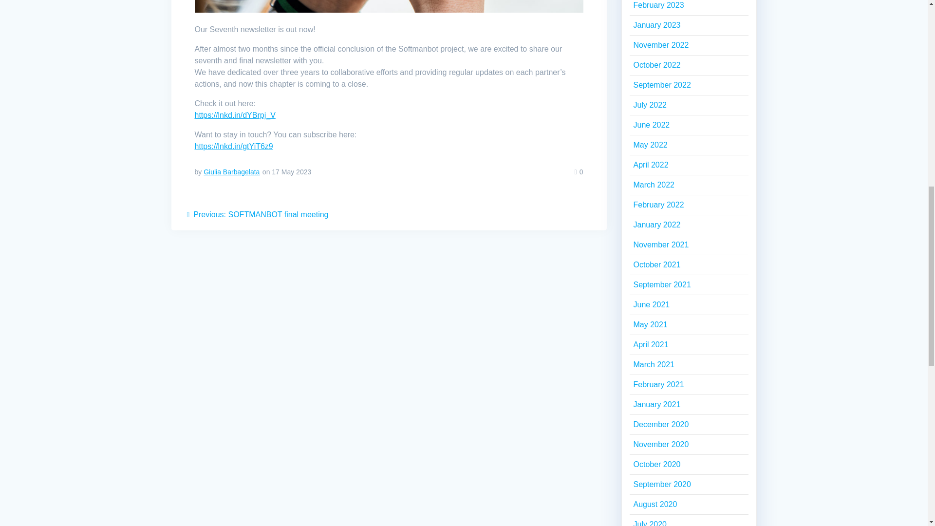  What do you see at coordinates (650, 145) in the screenshot?
I see `May 2022` at bounding box center [650, 145].